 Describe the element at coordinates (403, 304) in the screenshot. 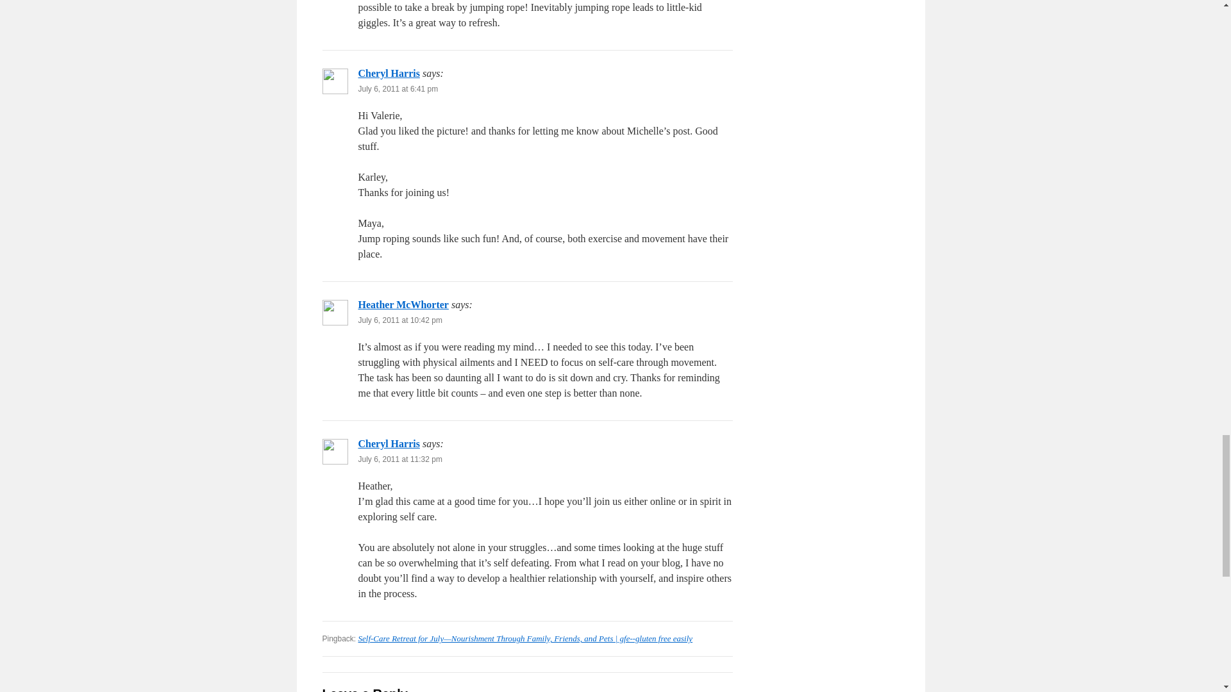

I see `Heather McWhorter` at that location.